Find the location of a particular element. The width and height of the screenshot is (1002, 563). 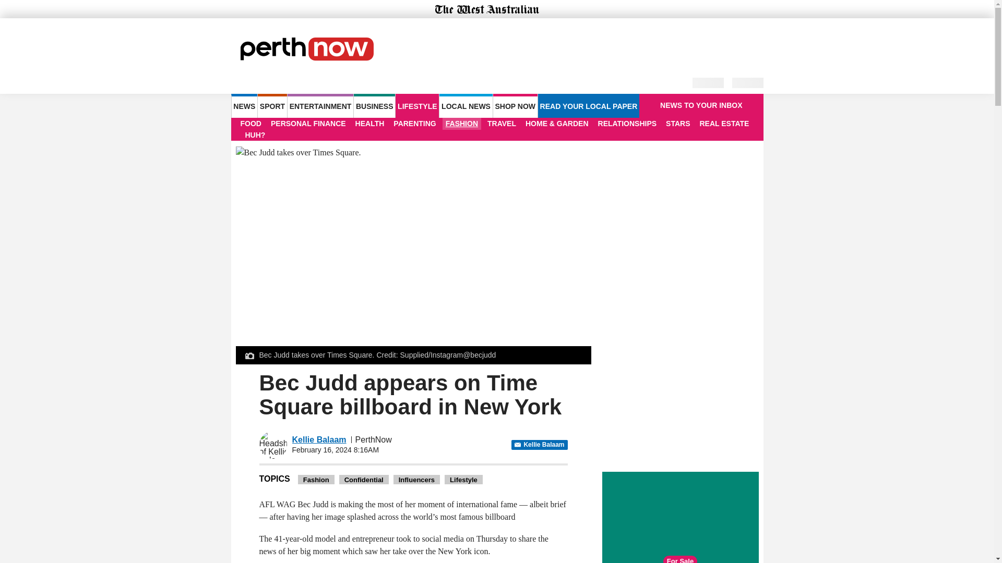

SPORT is located at coordinates (272, 105).